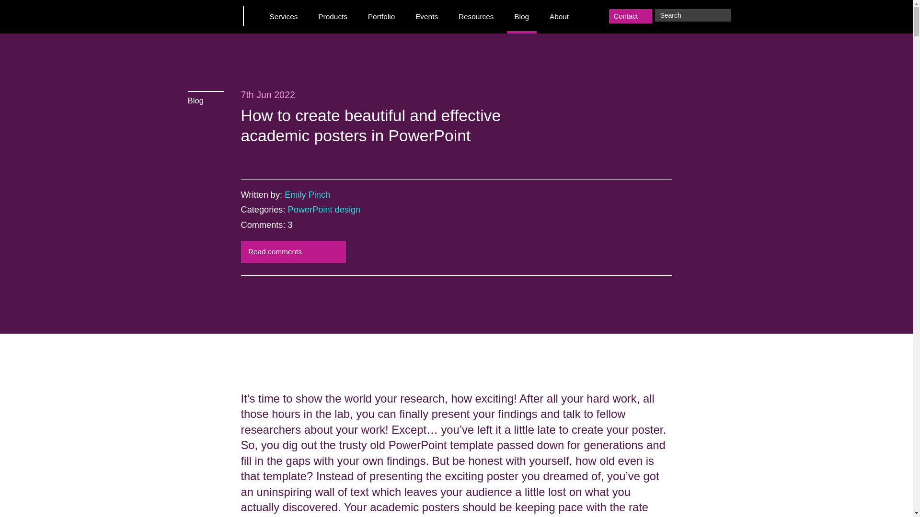 Image resolution: width=920 pixels, height=517 pixels. I want to click on Services, so click(284, 17).